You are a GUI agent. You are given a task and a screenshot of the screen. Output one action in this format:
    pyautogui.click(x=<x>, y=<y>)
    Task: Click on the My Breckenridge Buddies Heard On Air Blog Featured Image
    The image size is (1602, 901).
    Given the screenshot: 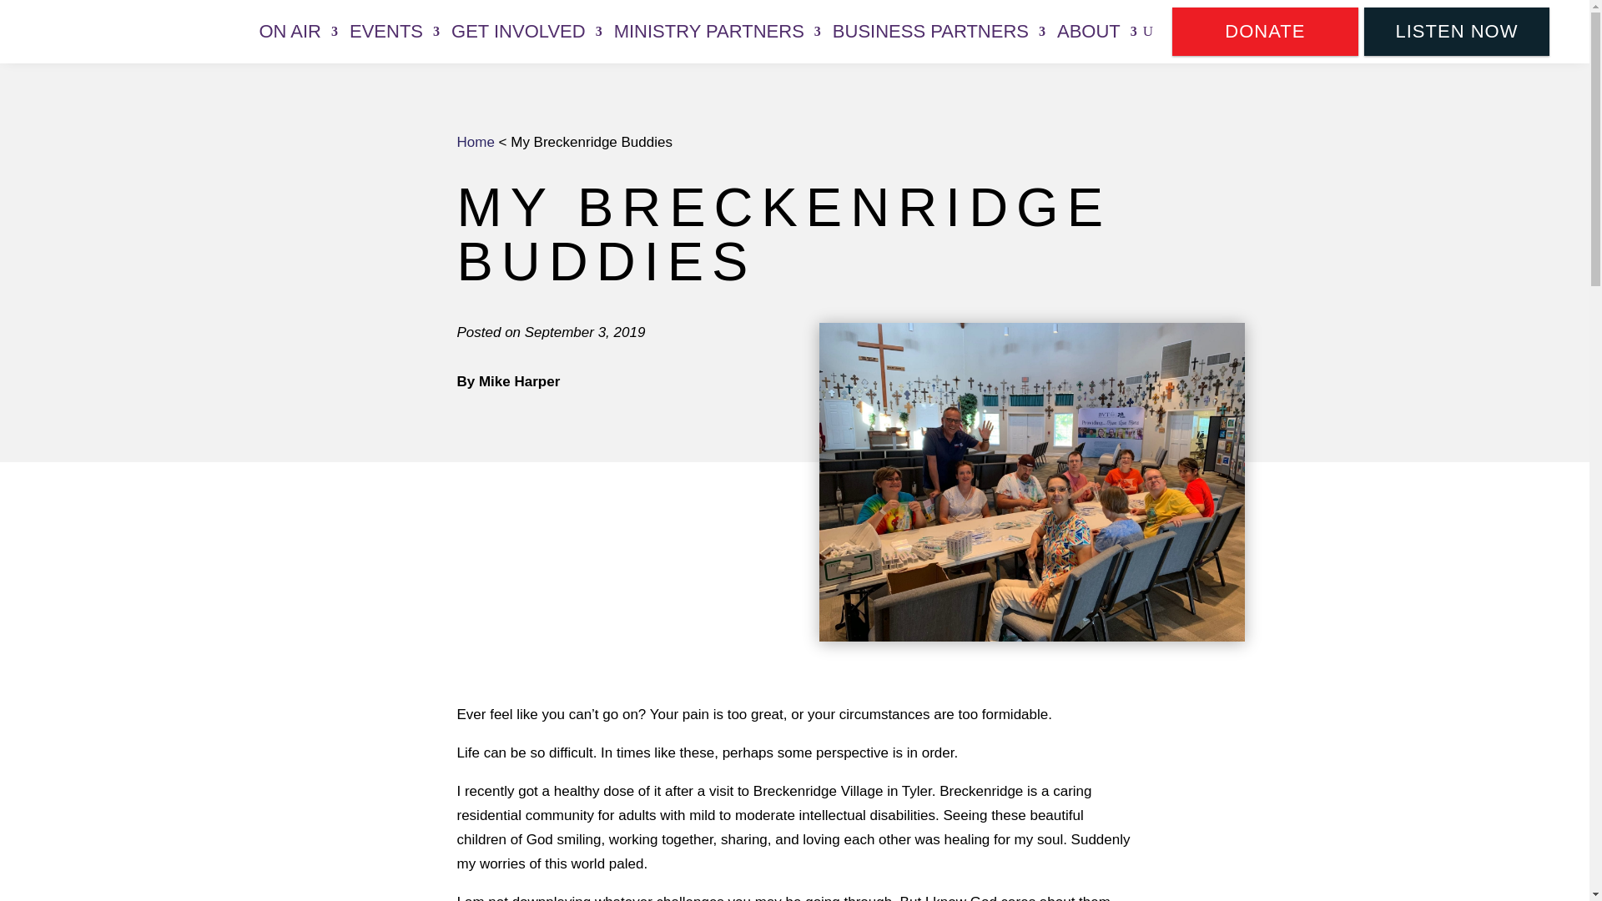 What is the action you would take?
    pyautogui.click(x=1031, y=482)
    